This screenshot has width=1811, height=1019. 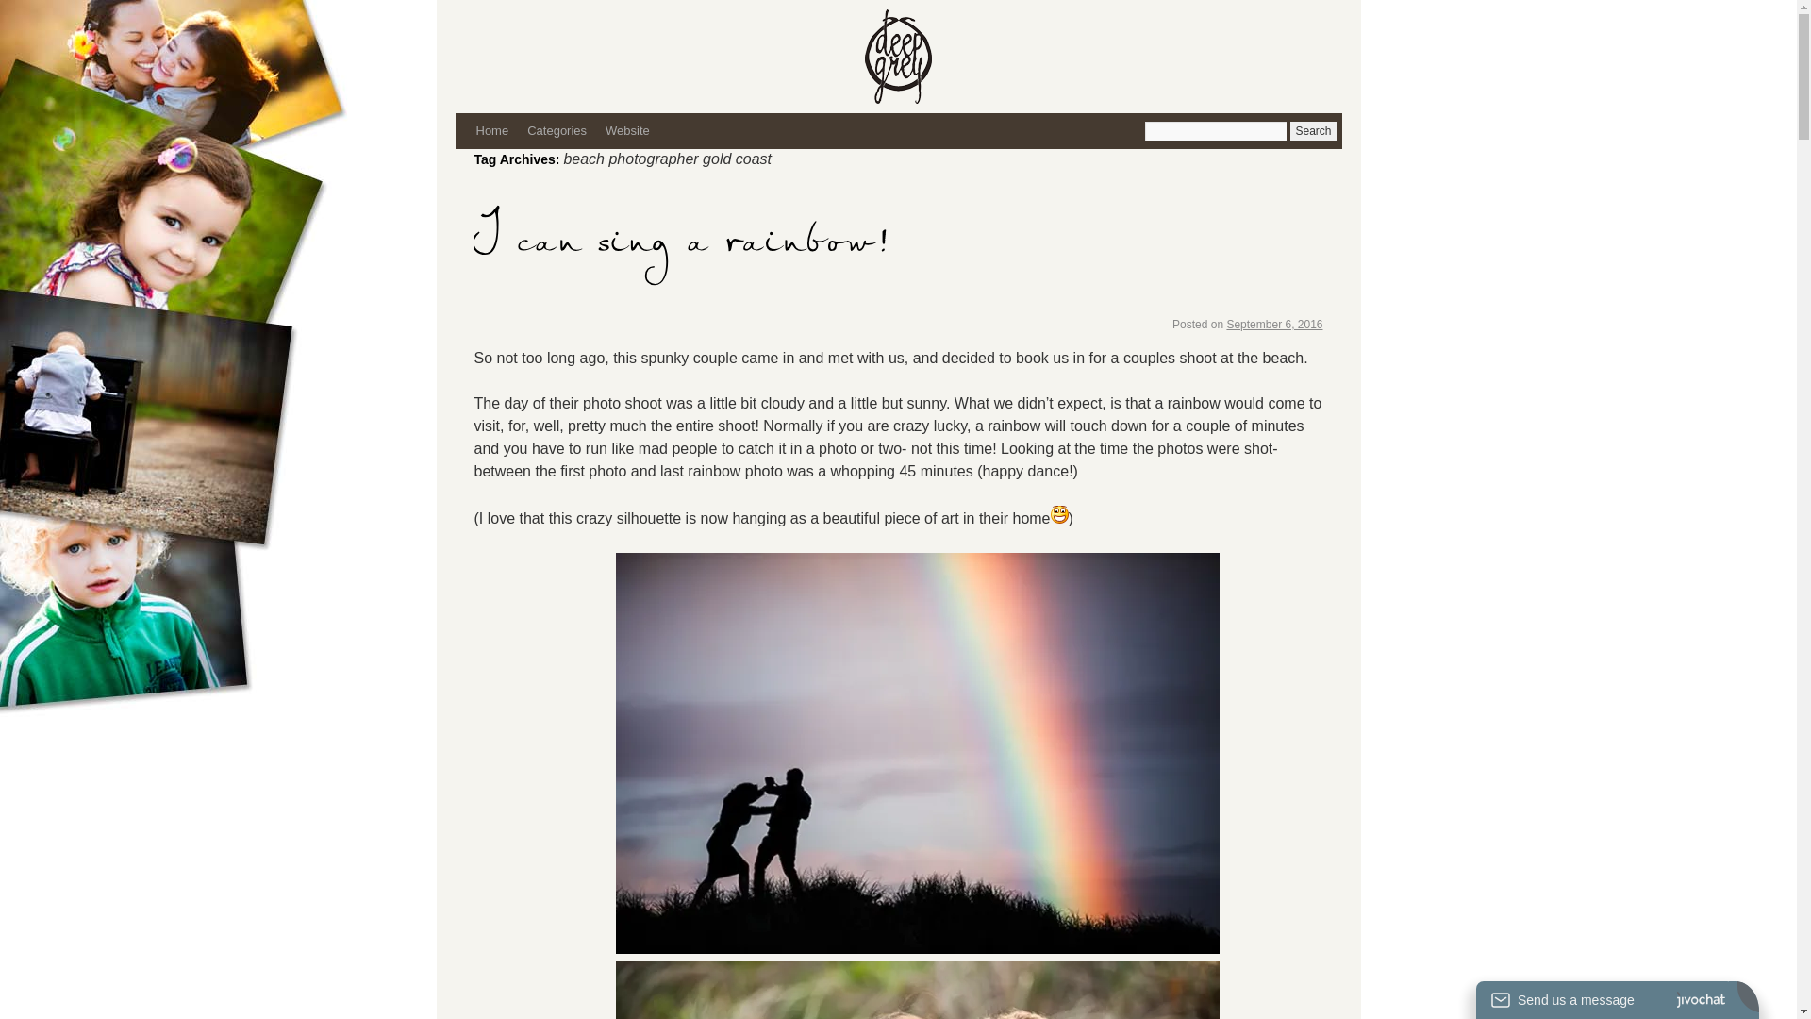 I want to click on Gold Coast Beach Couple Shoot001, so click(x=917, y=753).